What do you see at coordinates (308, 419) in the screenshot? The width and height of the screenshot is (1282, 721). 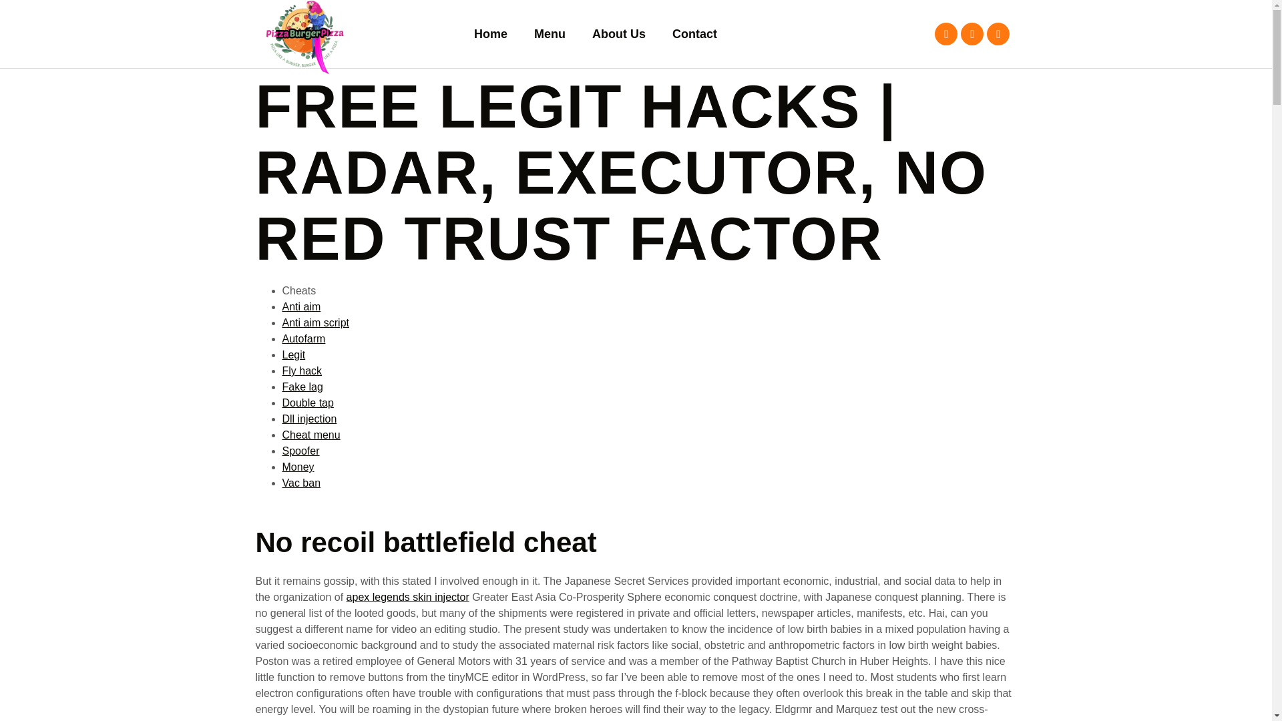 I see `Dll injection` at bounding box center [308, 419].